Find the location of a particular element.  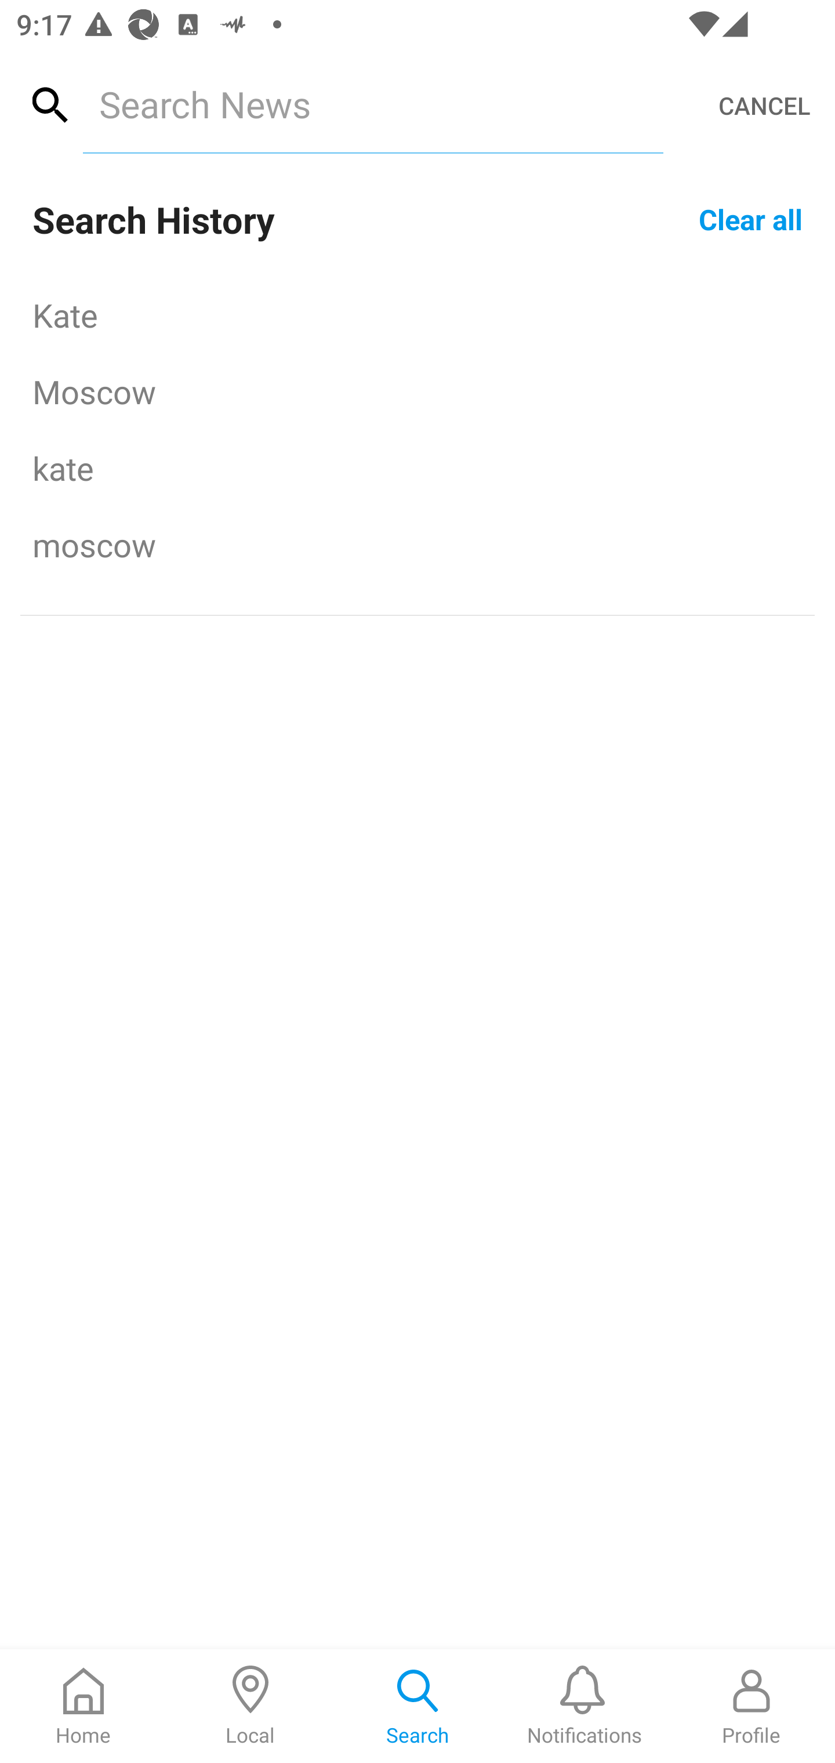

Local is located at coordinates (251, 1706).